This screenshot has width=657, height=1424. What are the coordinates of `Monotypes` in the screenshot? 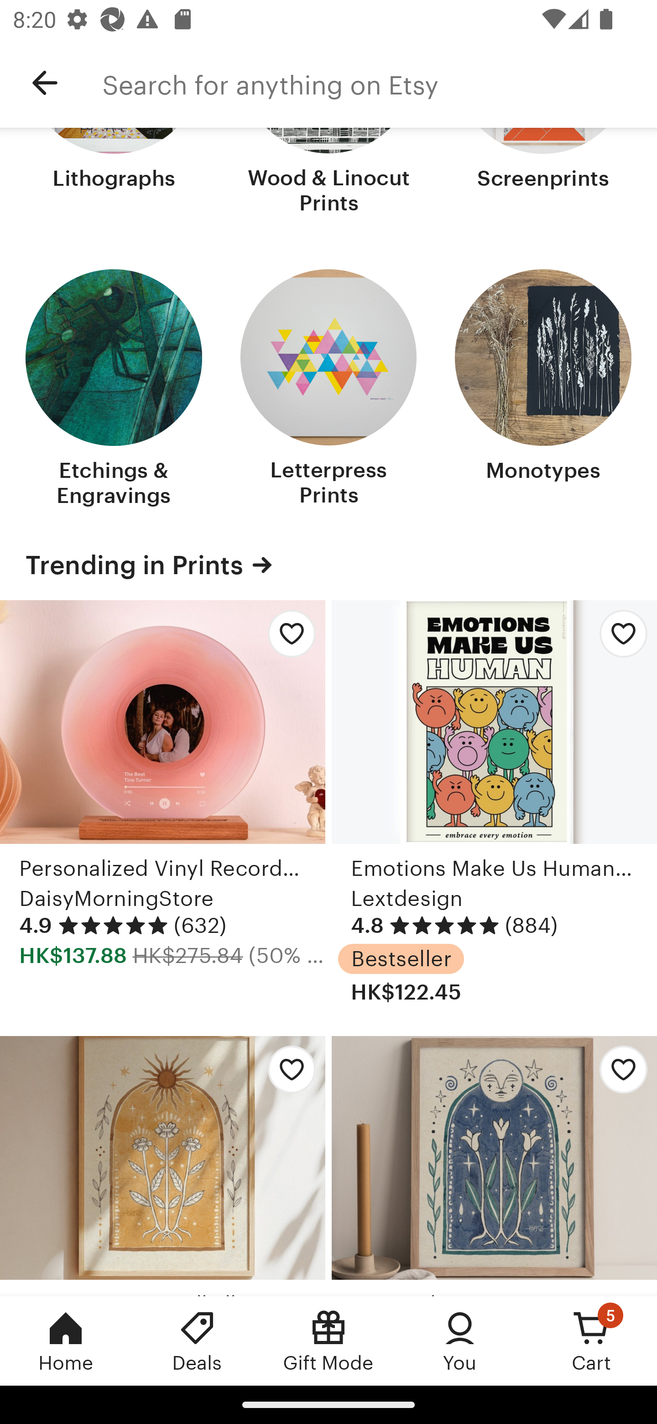 It's located at (543, 390).